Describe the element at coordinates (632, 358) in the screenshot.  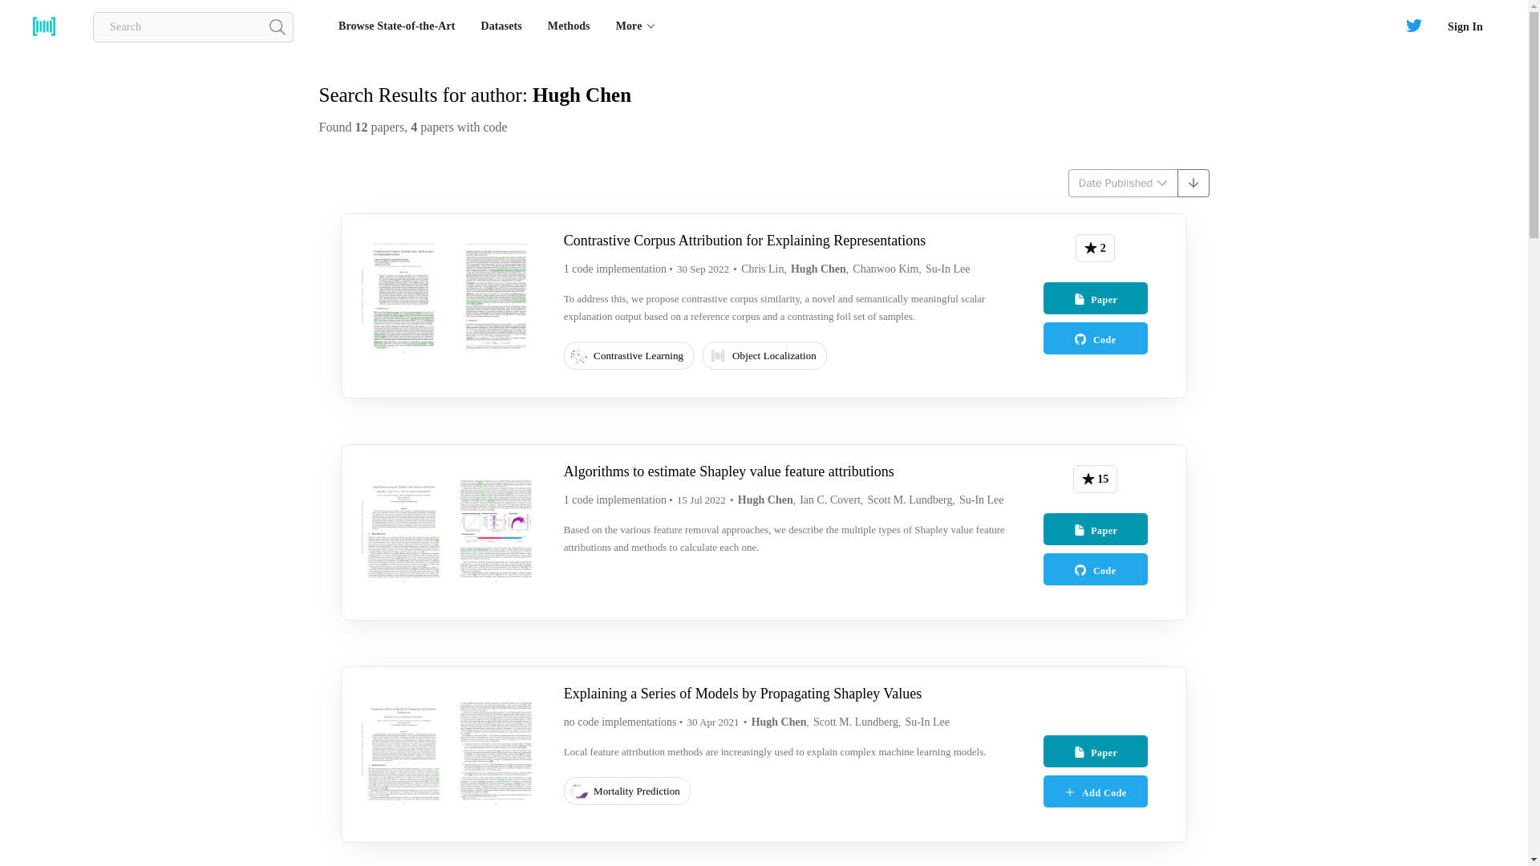
I see `Contrastive Learning` at that location.